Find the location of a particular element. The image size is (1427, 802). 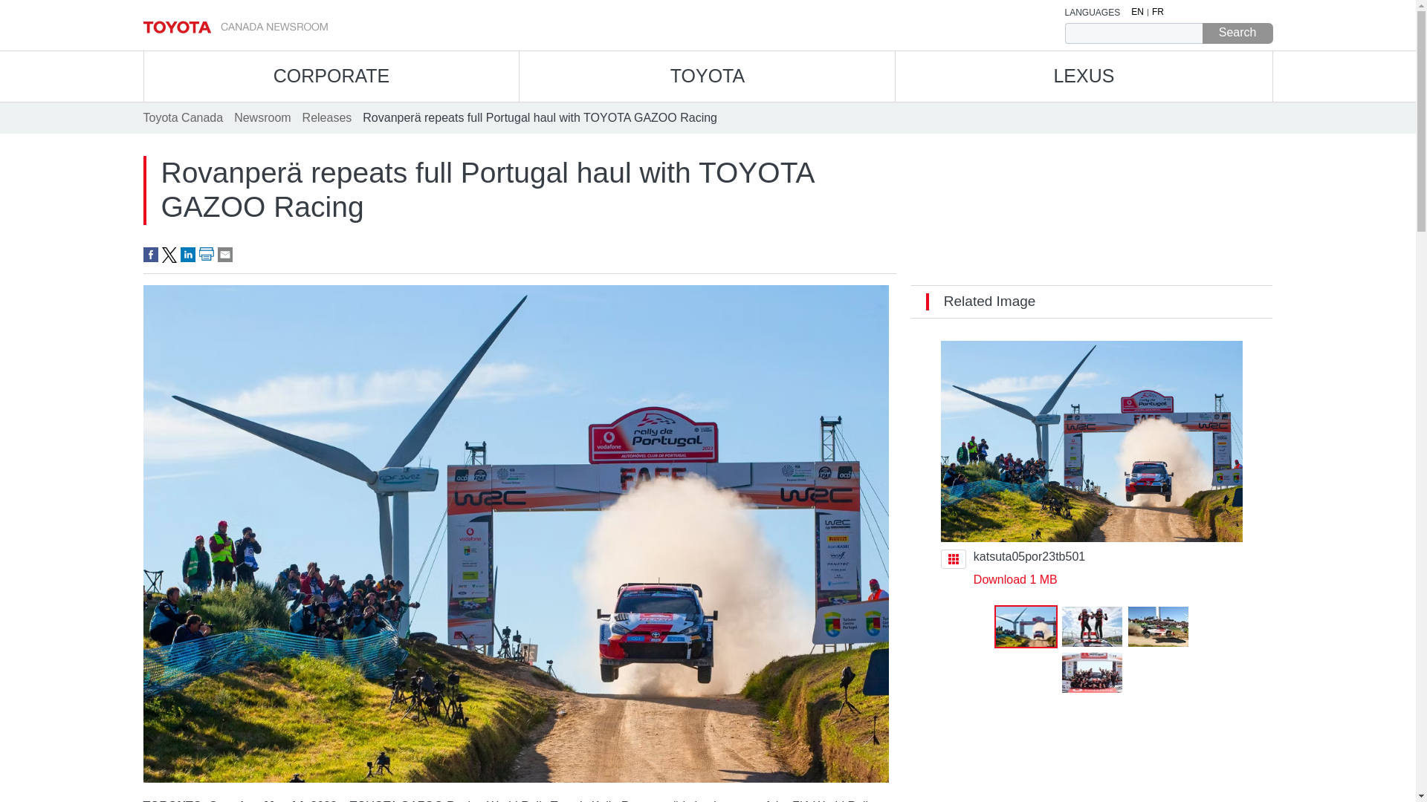

TOYOTA is located at coordinates (706, 76).